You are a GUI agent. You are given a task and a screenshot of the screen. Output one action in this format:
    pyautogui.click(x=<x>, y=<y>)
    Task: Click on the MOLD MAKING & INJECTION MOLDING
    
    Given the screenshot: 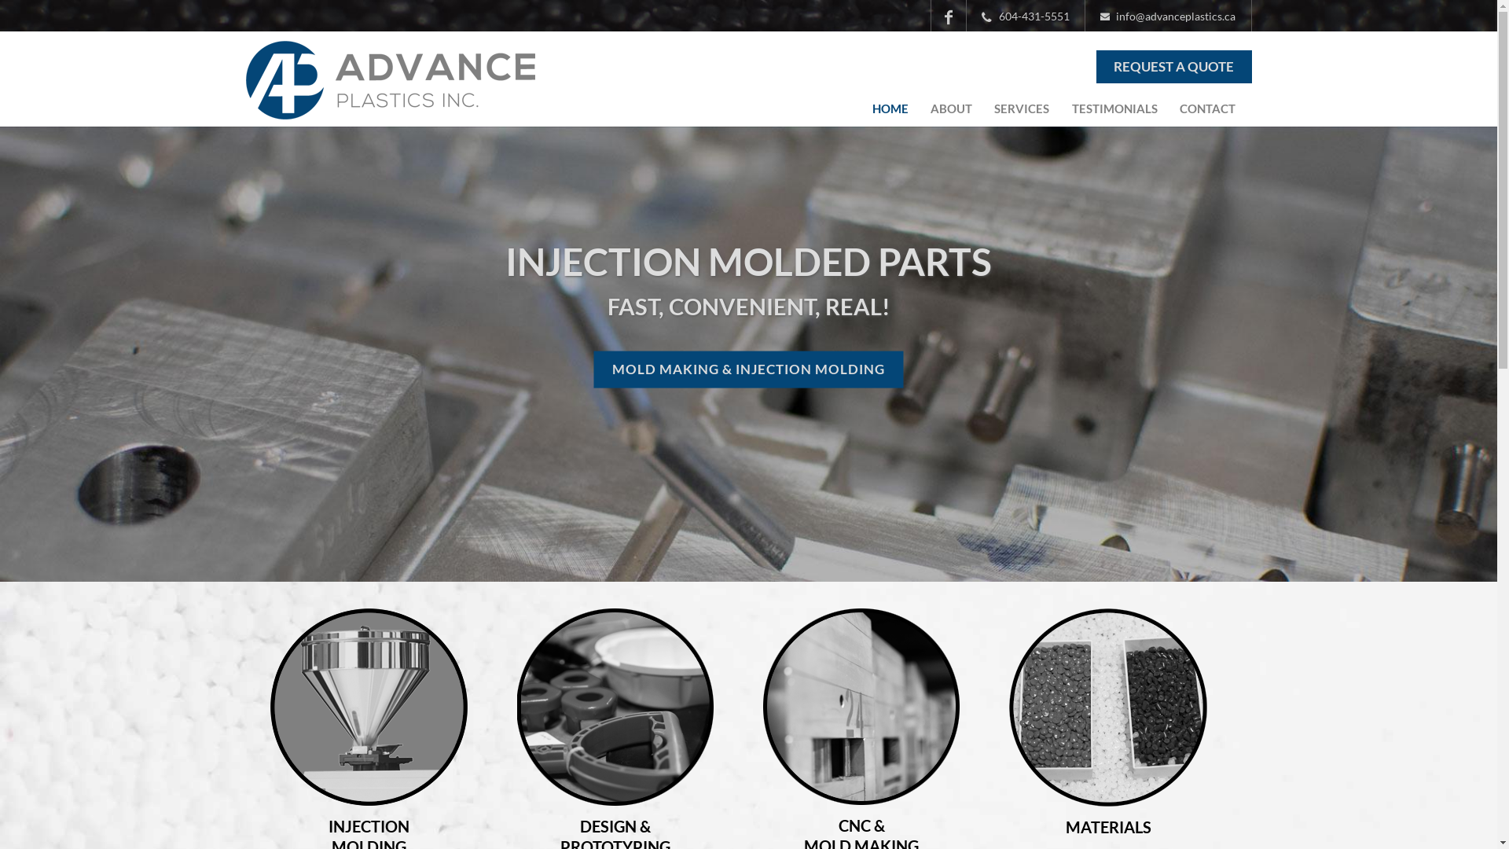 What is the action you would take?
    pyautogui.click(x=748, y=369)
    